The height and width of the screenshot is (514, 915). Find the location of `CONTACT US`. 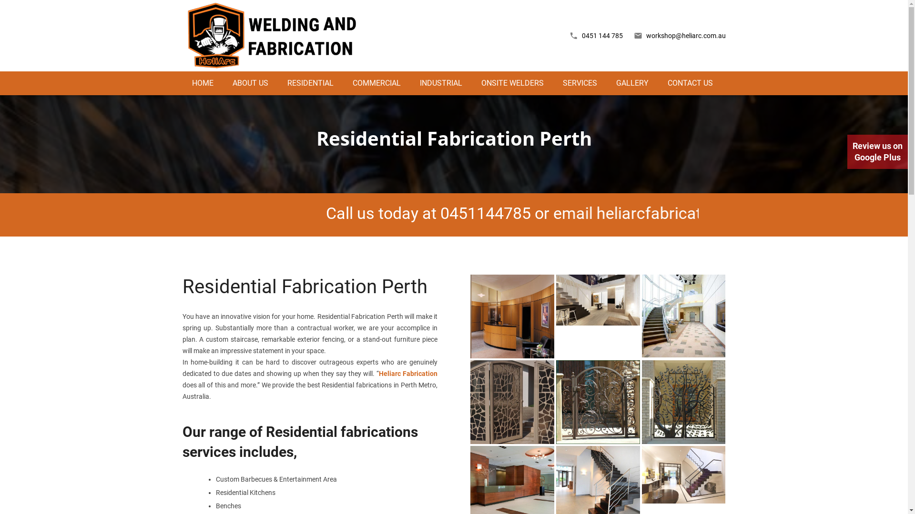

CONTACT US is located at coordinates (690, 83).